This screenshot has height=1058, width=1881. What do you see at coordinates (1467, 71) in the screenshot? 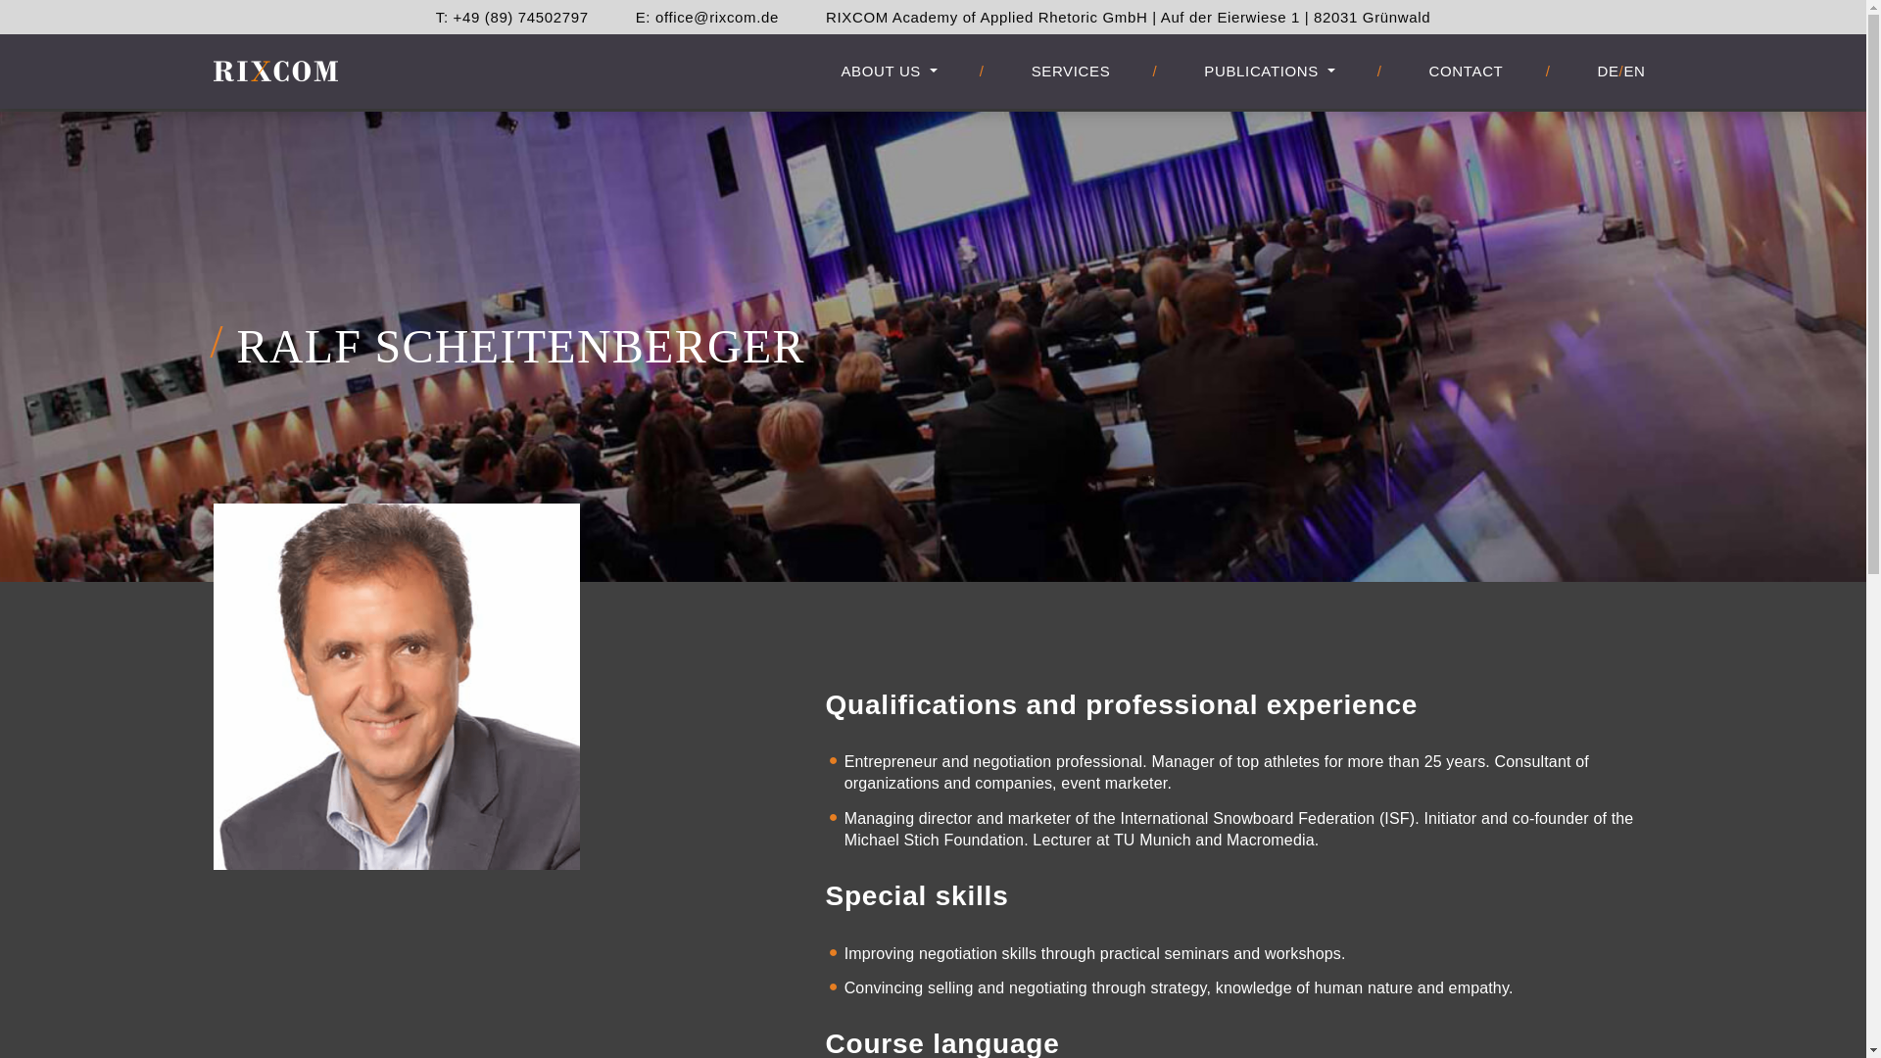
I see `CONTACT` at bounding box center [1467, 71].